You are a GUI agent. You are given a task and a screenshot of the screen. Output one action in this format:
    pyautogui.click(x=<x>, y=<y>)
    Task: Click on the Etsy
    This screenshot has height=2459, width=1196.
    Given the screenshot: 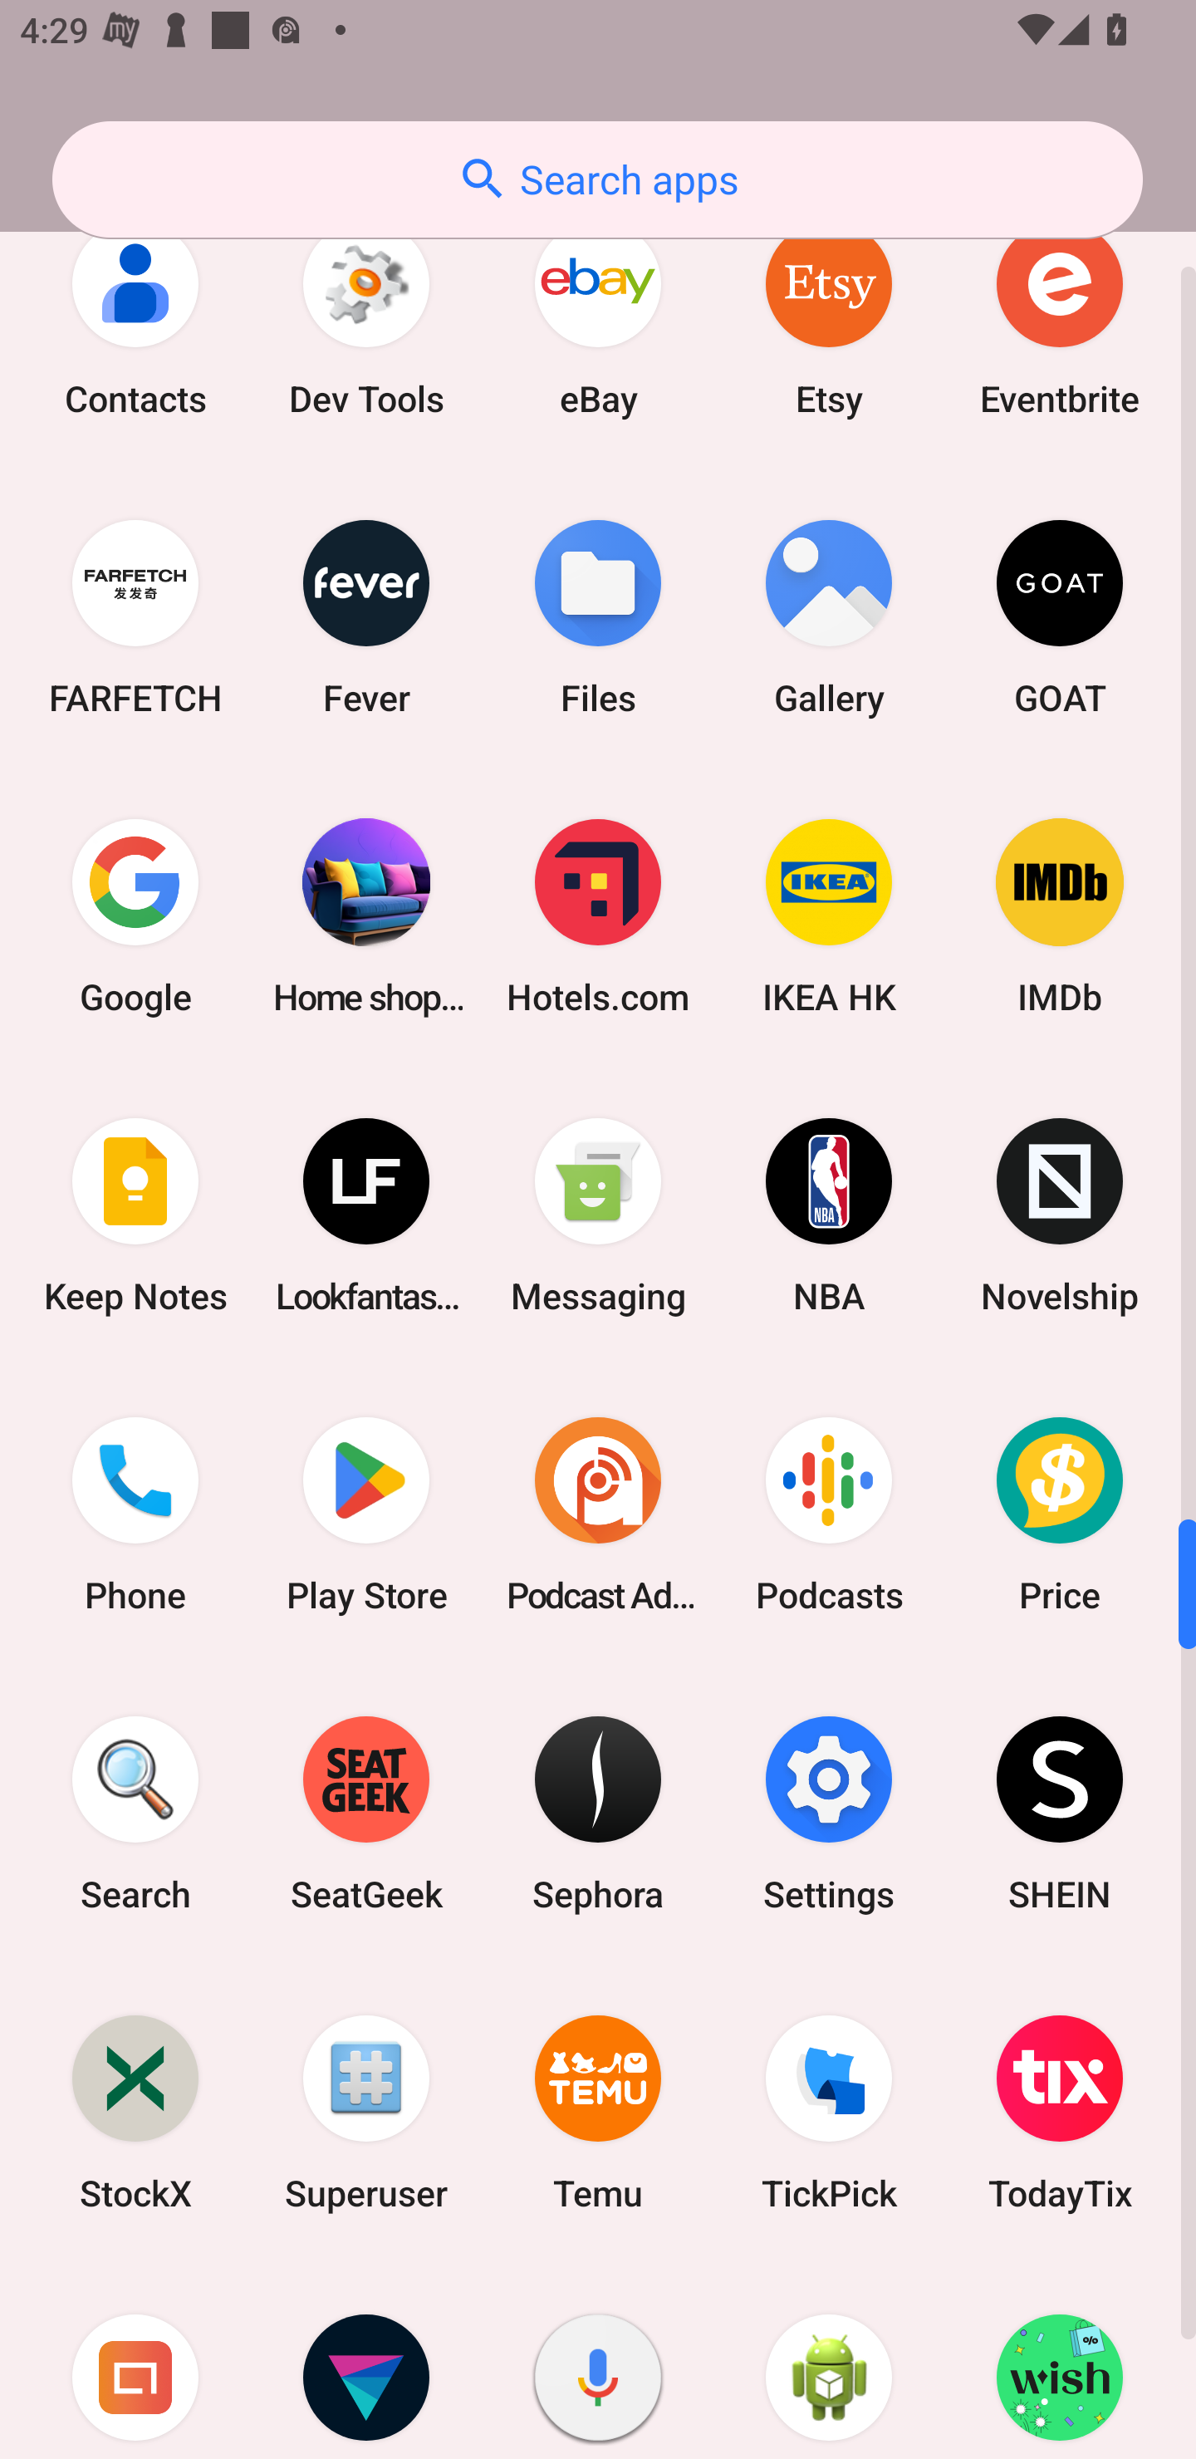 What is the action you would take?
    pyautogui.click(x=829, y=318)
    